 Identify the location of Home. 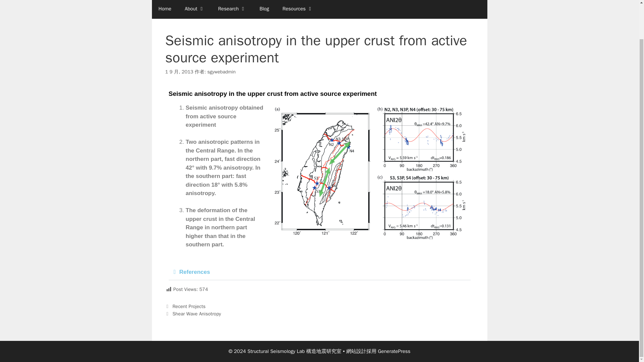
(164, 9).